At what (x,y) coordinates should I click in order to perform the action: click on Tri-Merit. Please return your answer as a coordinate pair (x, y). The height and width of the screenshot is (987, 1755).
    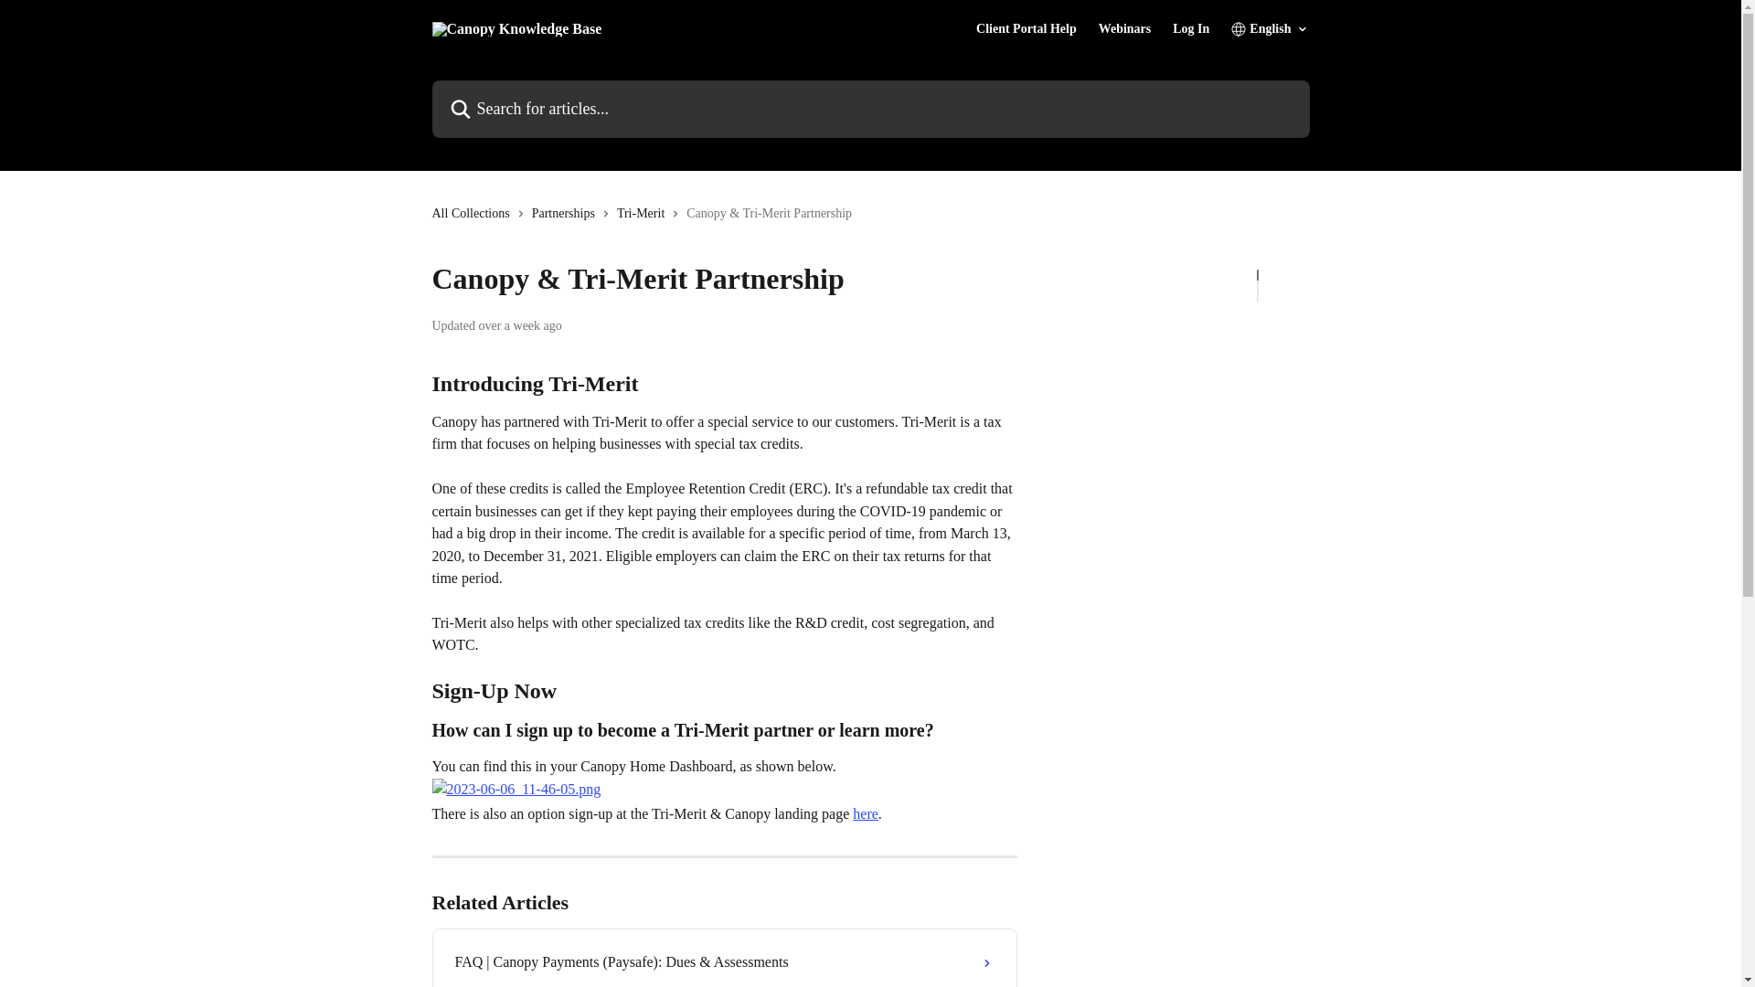
    Looking at the image, I should click on (644, 214).